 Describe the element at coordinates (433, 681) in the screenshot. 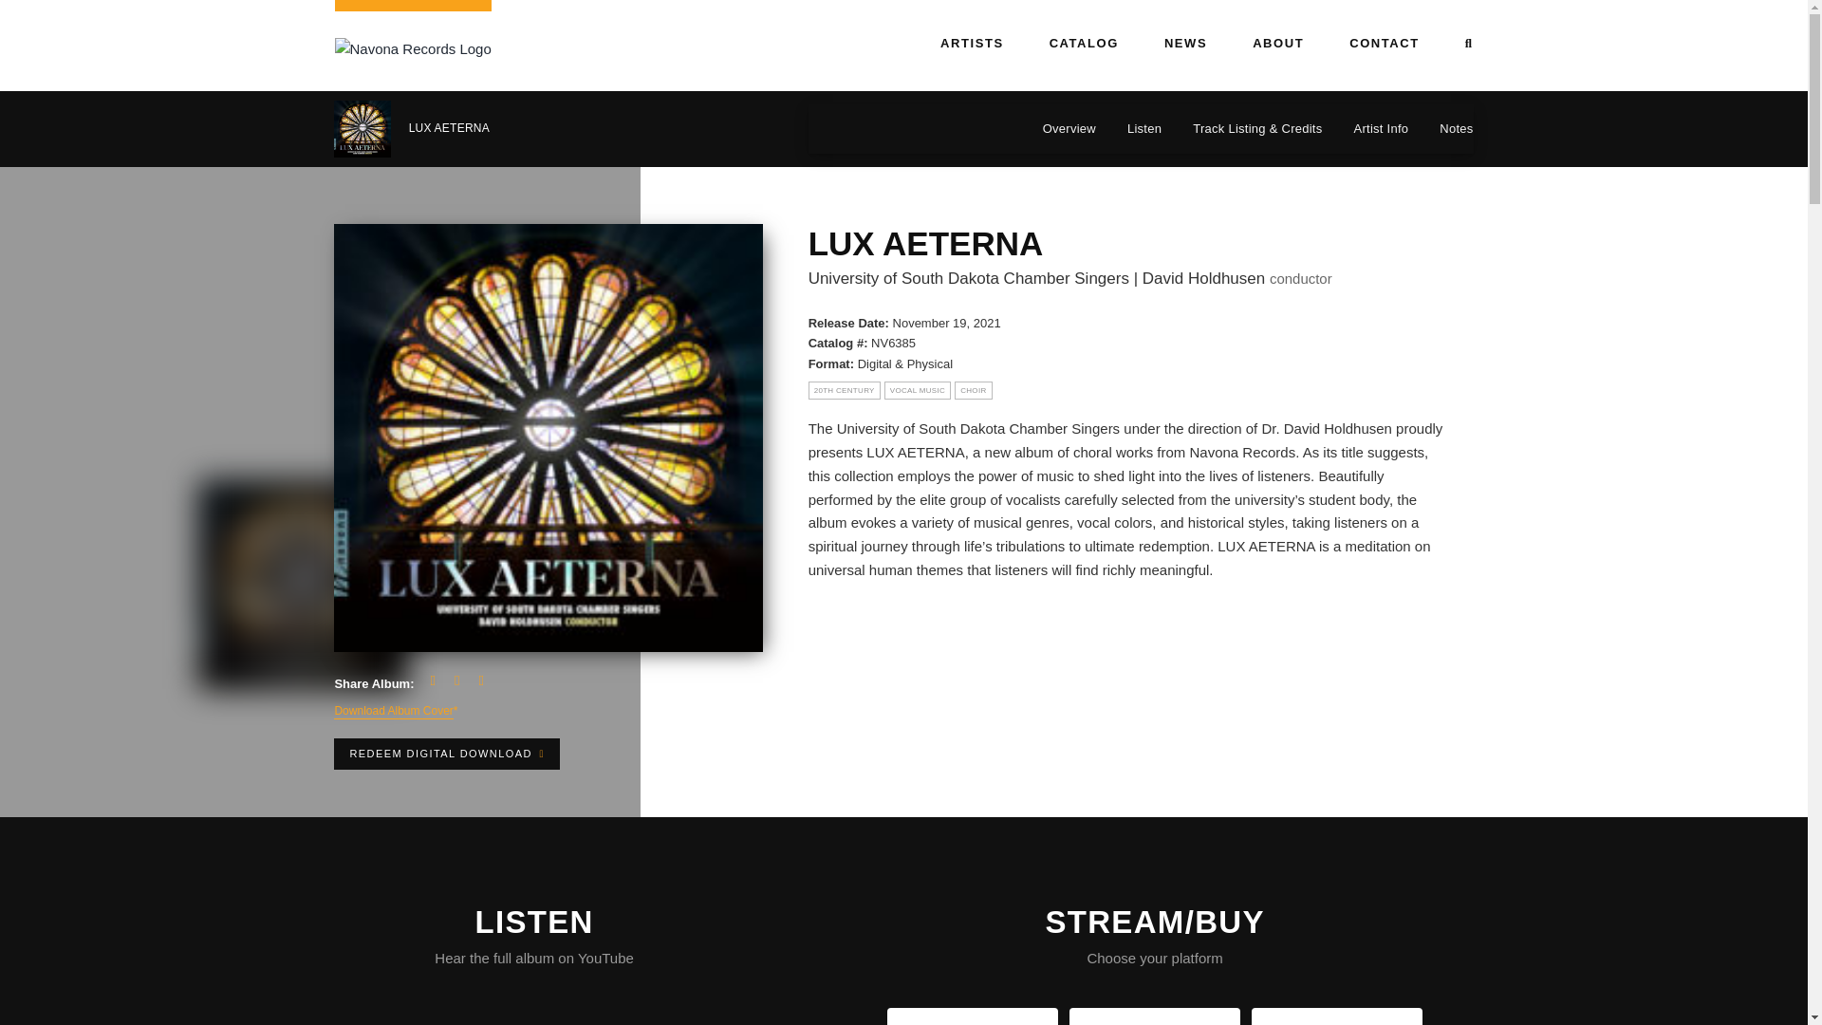

I see `Facebook` at that location.